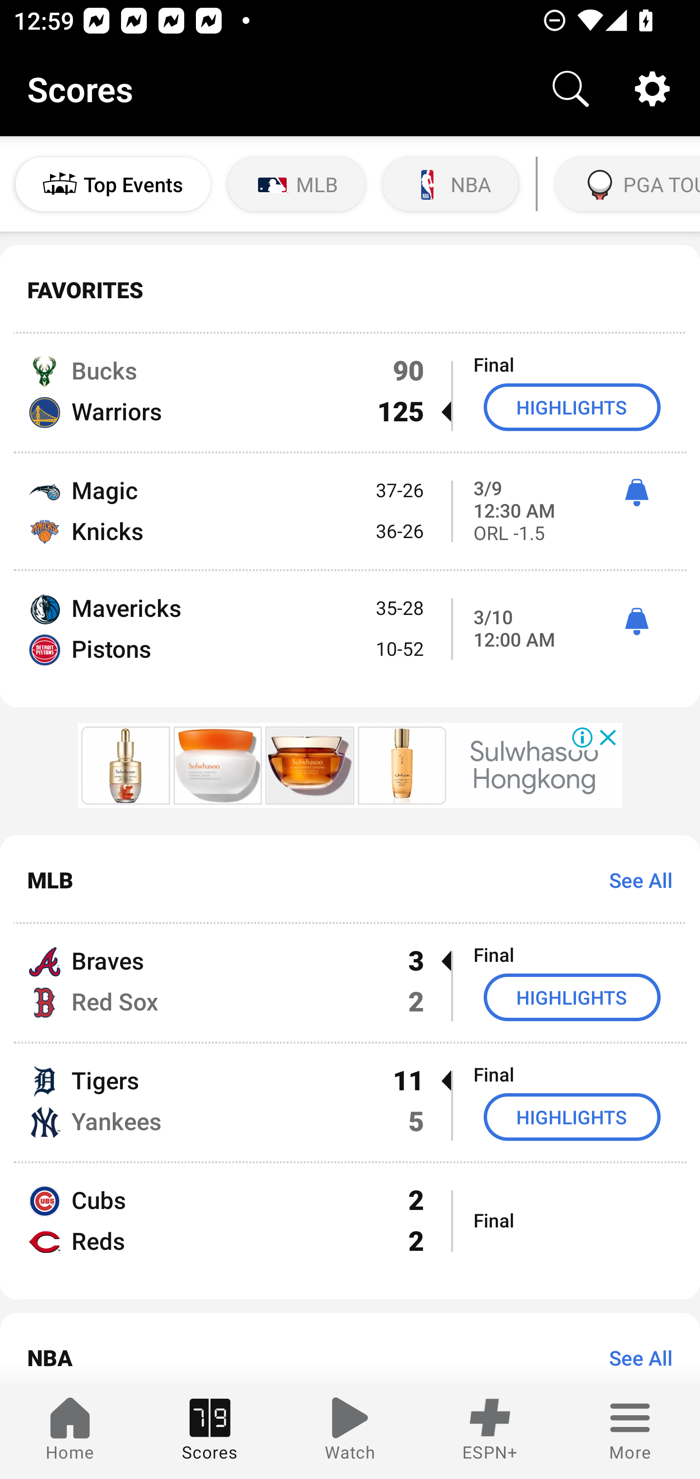 Image resolution: width=700 pixels, height=1479 pixels. I want to click on ì, so click(636, 622).